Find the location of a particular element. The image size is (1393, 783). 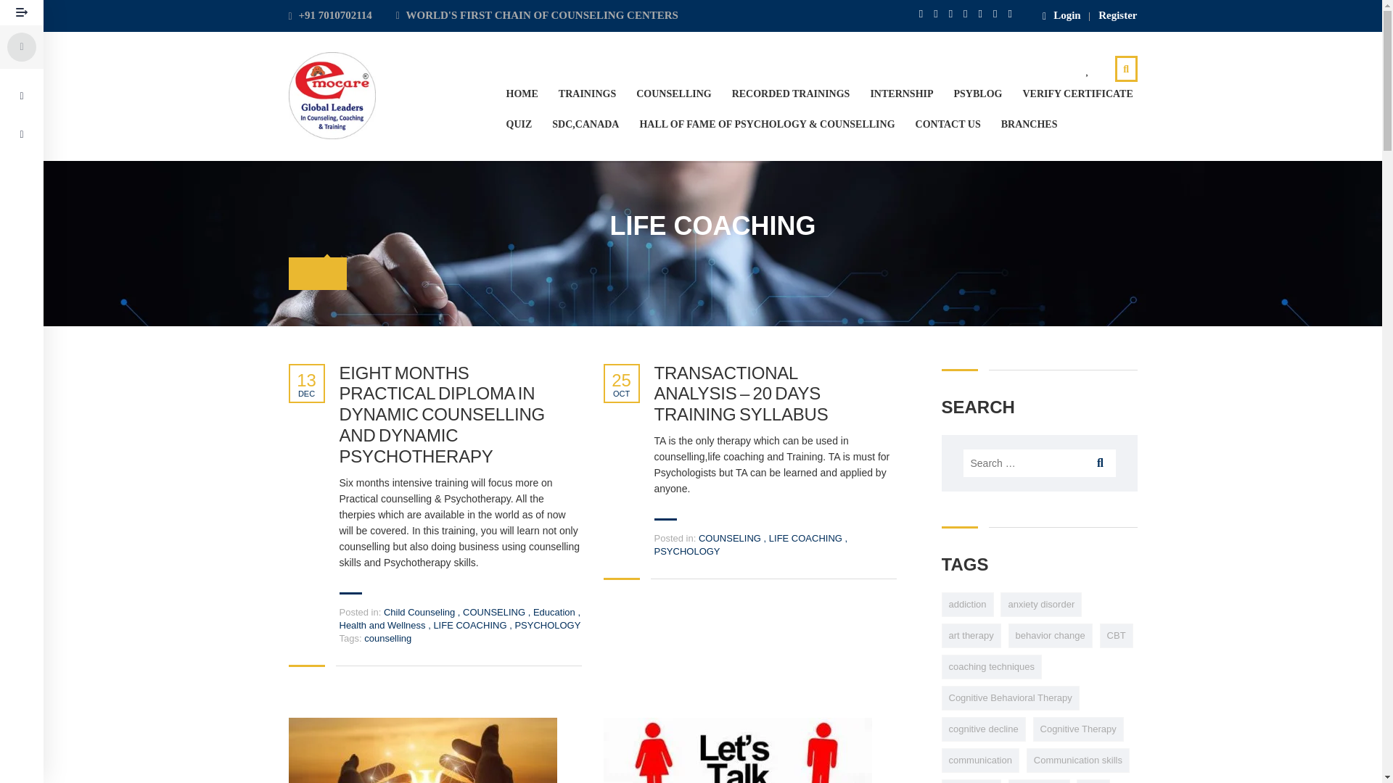

PSYBLOG is located at coordinates (978, 94).